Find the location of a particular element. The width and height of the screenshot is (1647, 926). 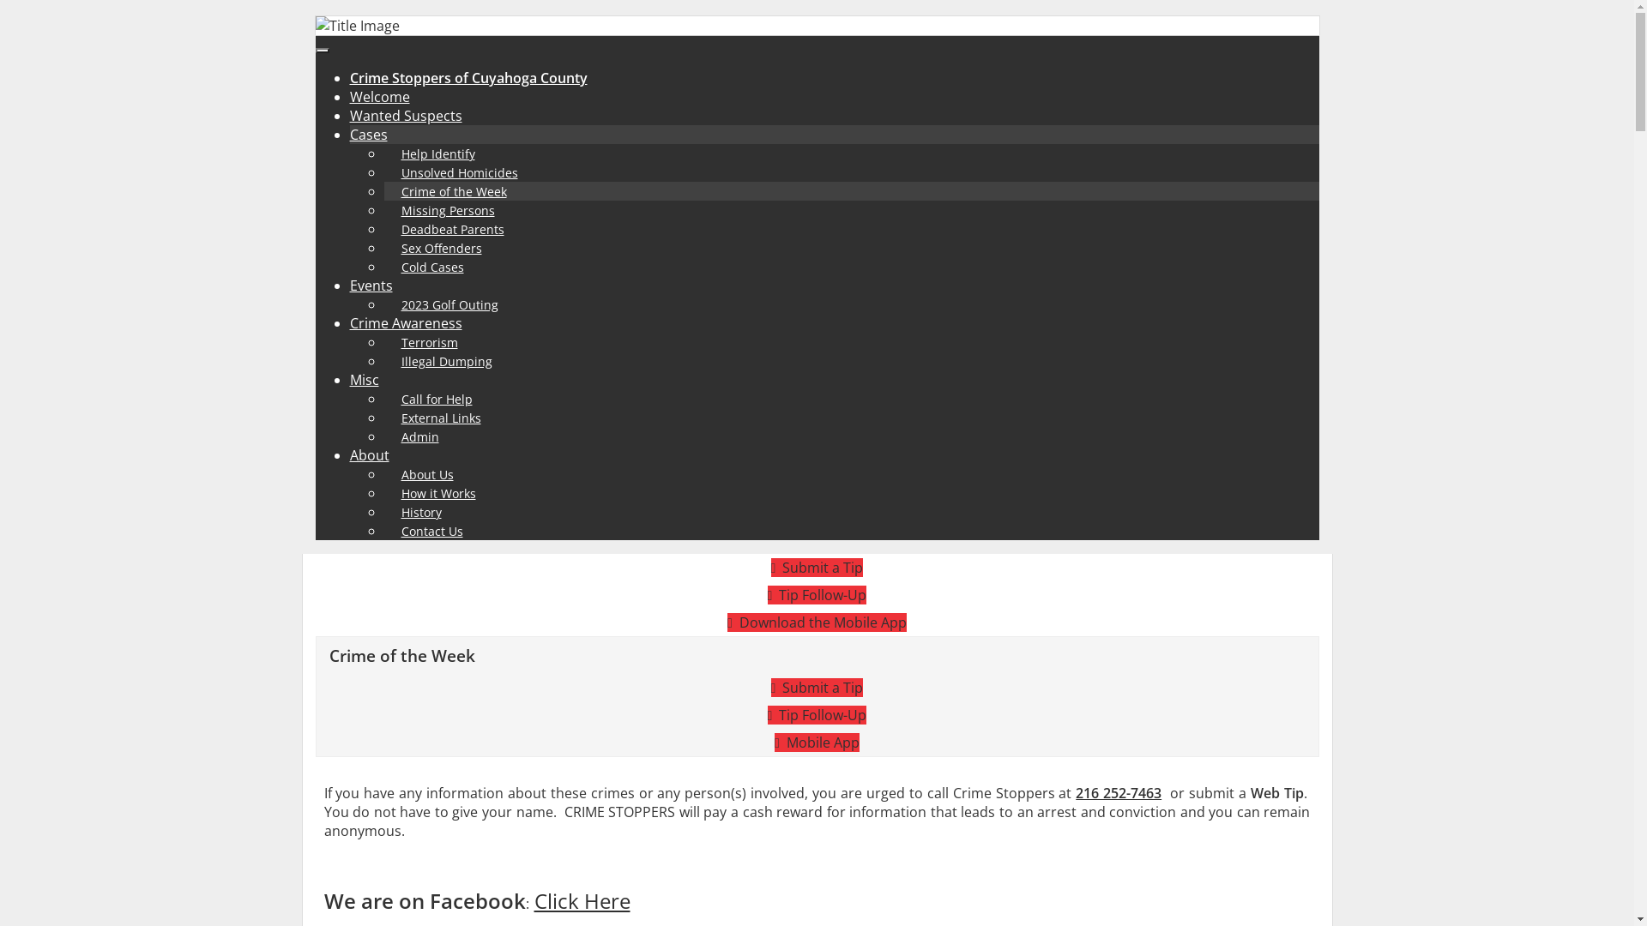

Crime of the Week is located at coordinates (455, 192).